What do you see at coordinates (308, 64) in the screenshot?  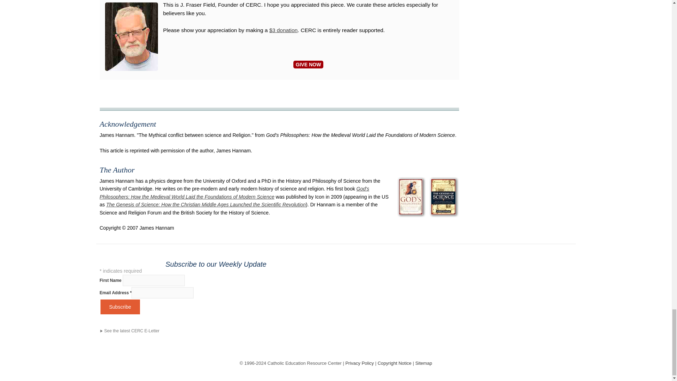 I see `GIVE NOW` at bounding box center [308, 64].